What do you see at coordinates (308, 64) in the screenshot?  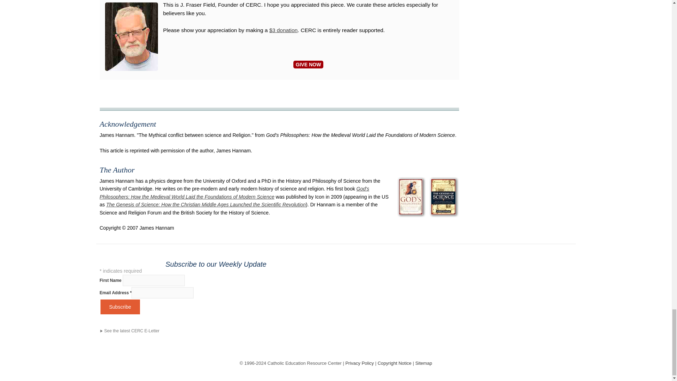 I see `GIVE NOW` at bounding box center [308, 64].